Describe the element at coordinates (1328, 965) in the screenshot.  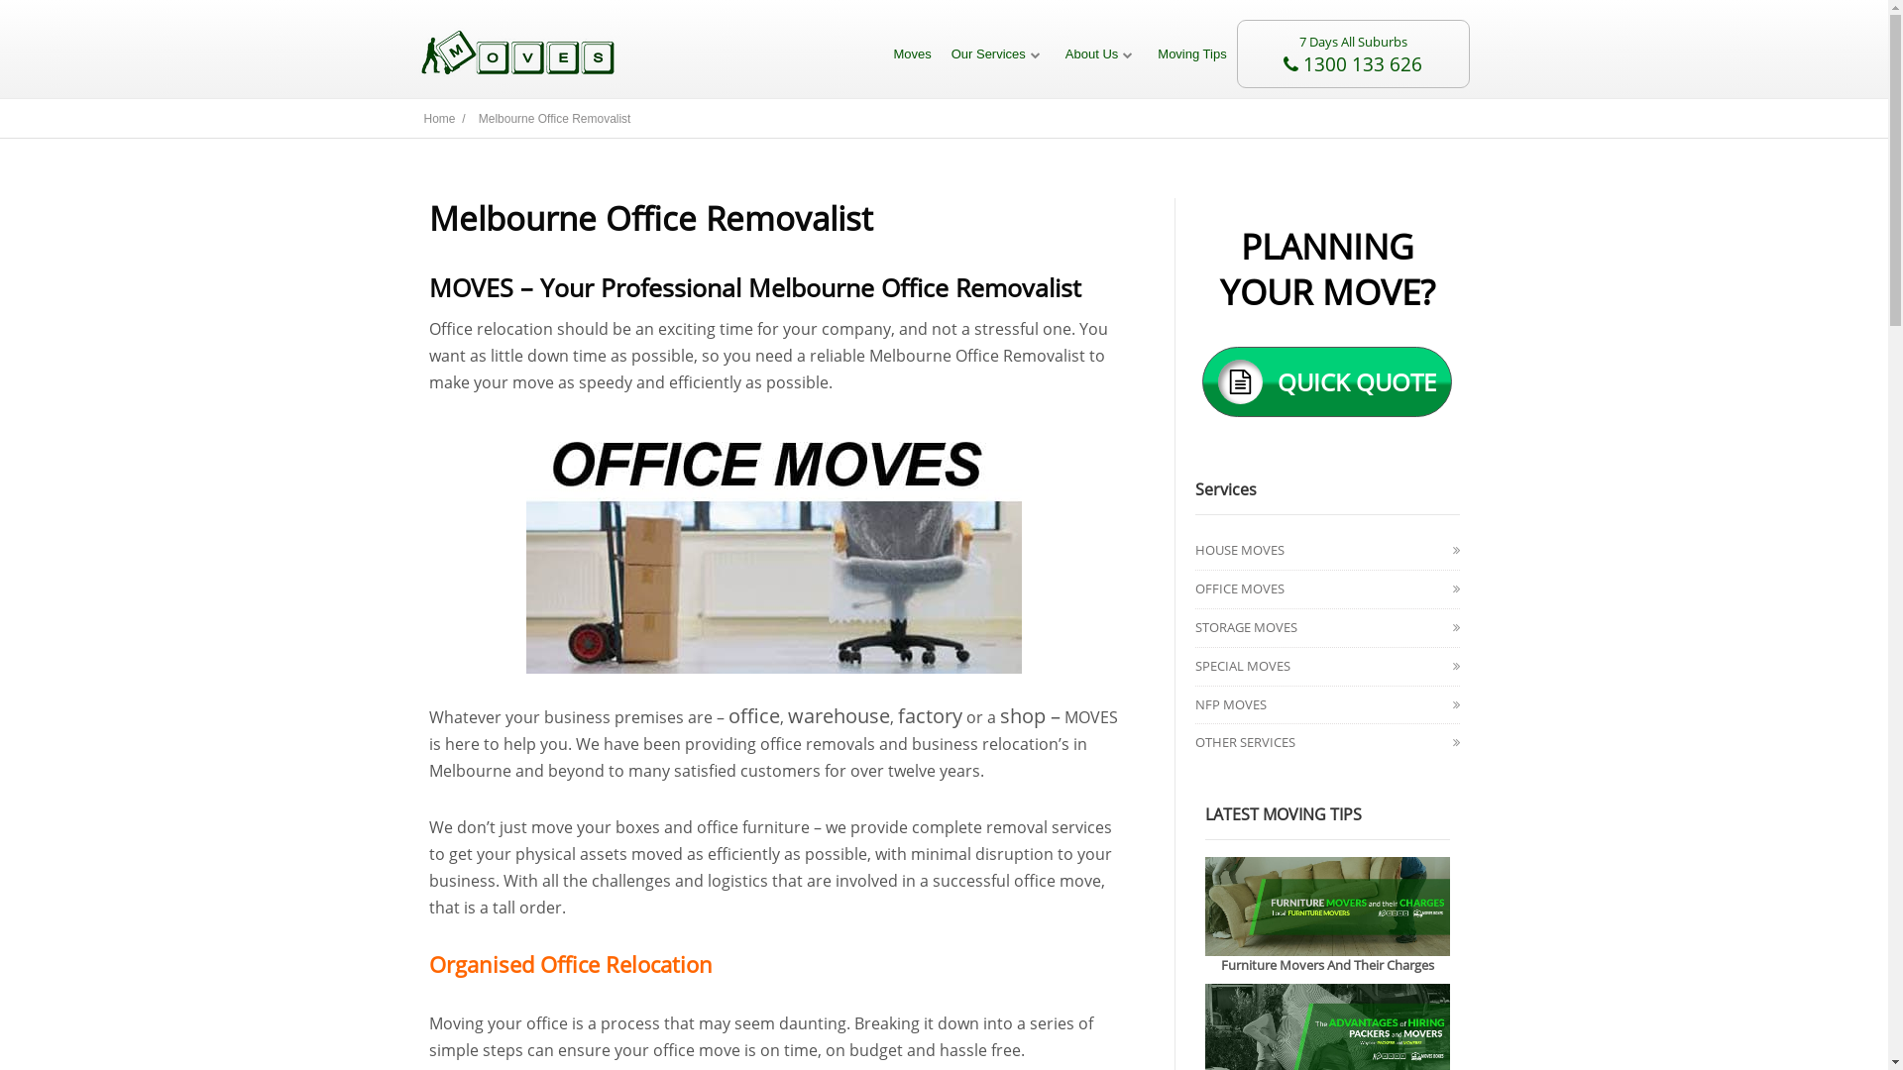
I see `Furniture Movers And Their Charges` at that location.